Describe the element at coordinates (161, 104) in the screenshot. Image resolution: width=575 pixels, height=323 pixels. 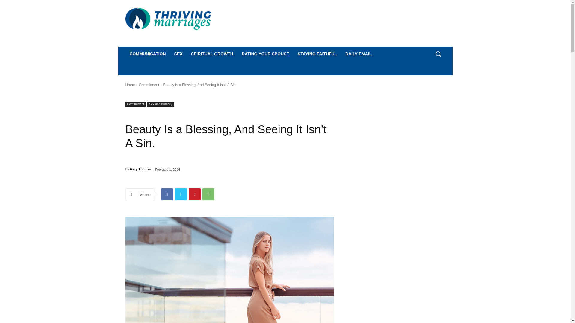
I see `Sex and Intimacy` at that location.